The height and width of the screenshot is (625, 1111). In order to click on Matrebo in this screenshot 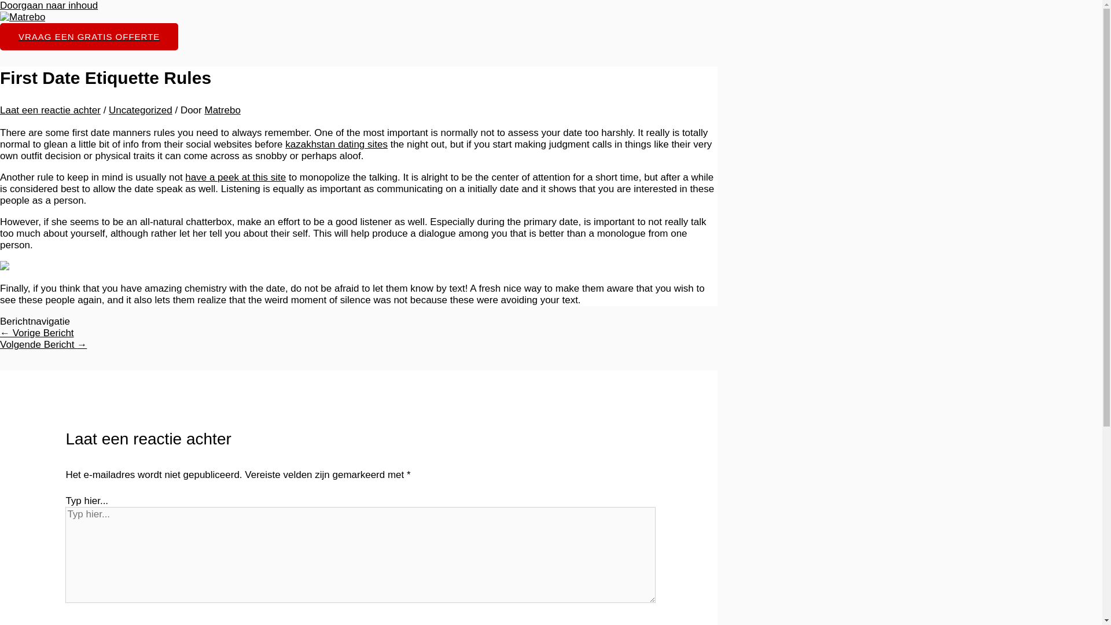, I will do `click(222, 110)`.